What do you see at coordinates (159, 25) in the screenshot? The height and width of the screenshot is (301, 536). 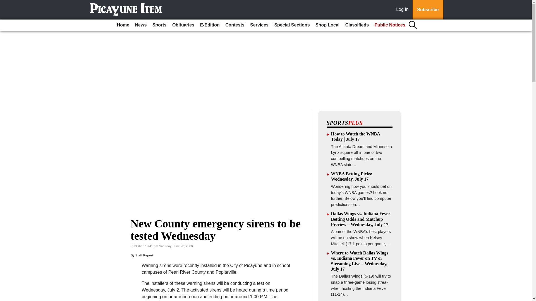 I see `Sports` at bounding box center [159, 25].